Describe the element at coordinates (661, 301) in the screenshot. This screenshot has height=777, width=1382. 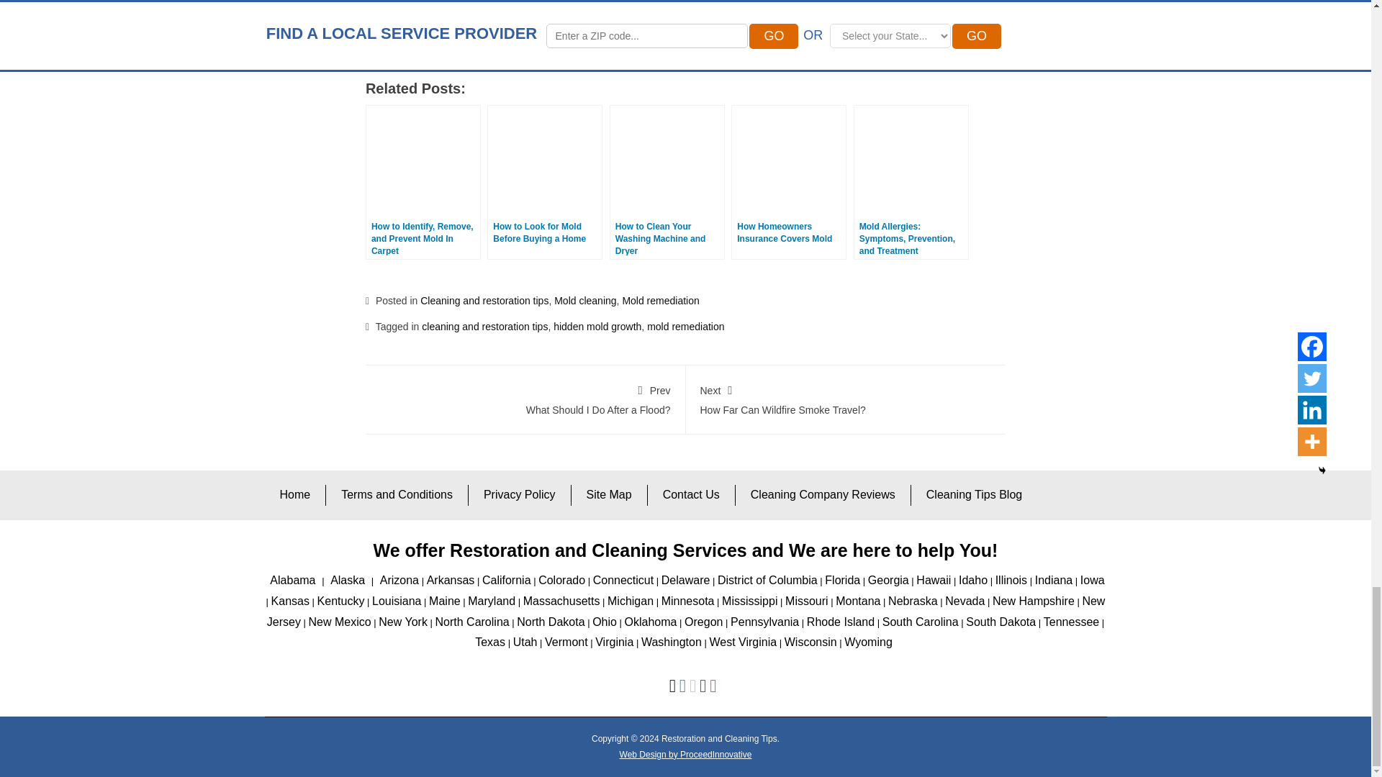
I see `Mold remediation` at that location.